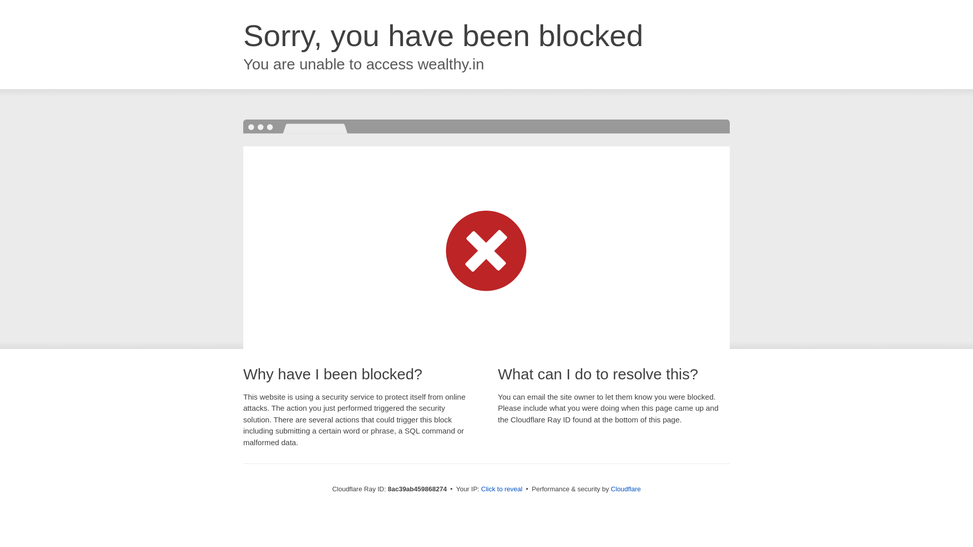  I want to click on Cloudflare, so click(625, 489).